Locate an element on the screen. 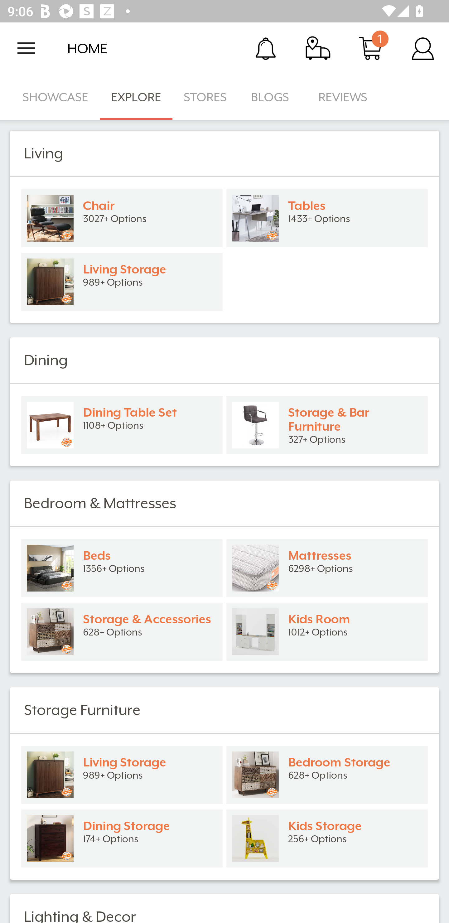 The height and width of the screenshot is (923, 449). Kids Storage 256+ Options is located at coordinates (327, 838).